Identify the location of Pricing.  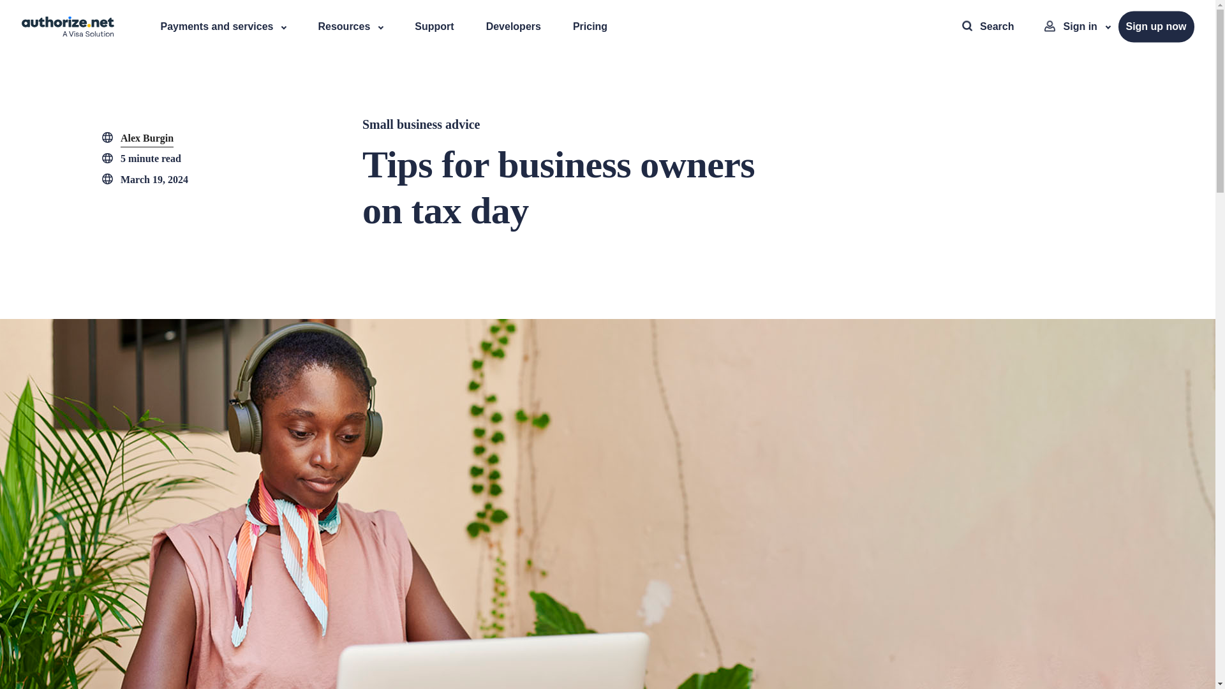
(590, 27).